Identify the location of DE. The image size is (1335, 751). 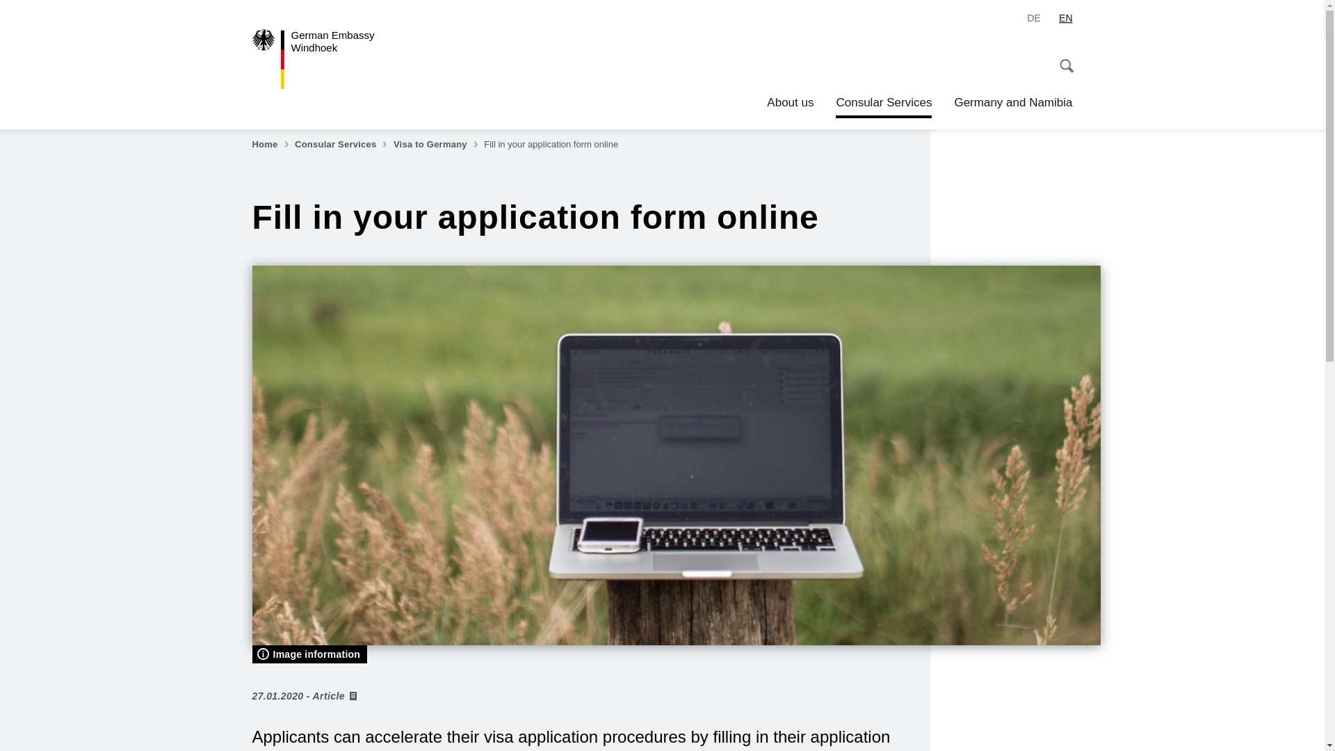
(1033, 18).